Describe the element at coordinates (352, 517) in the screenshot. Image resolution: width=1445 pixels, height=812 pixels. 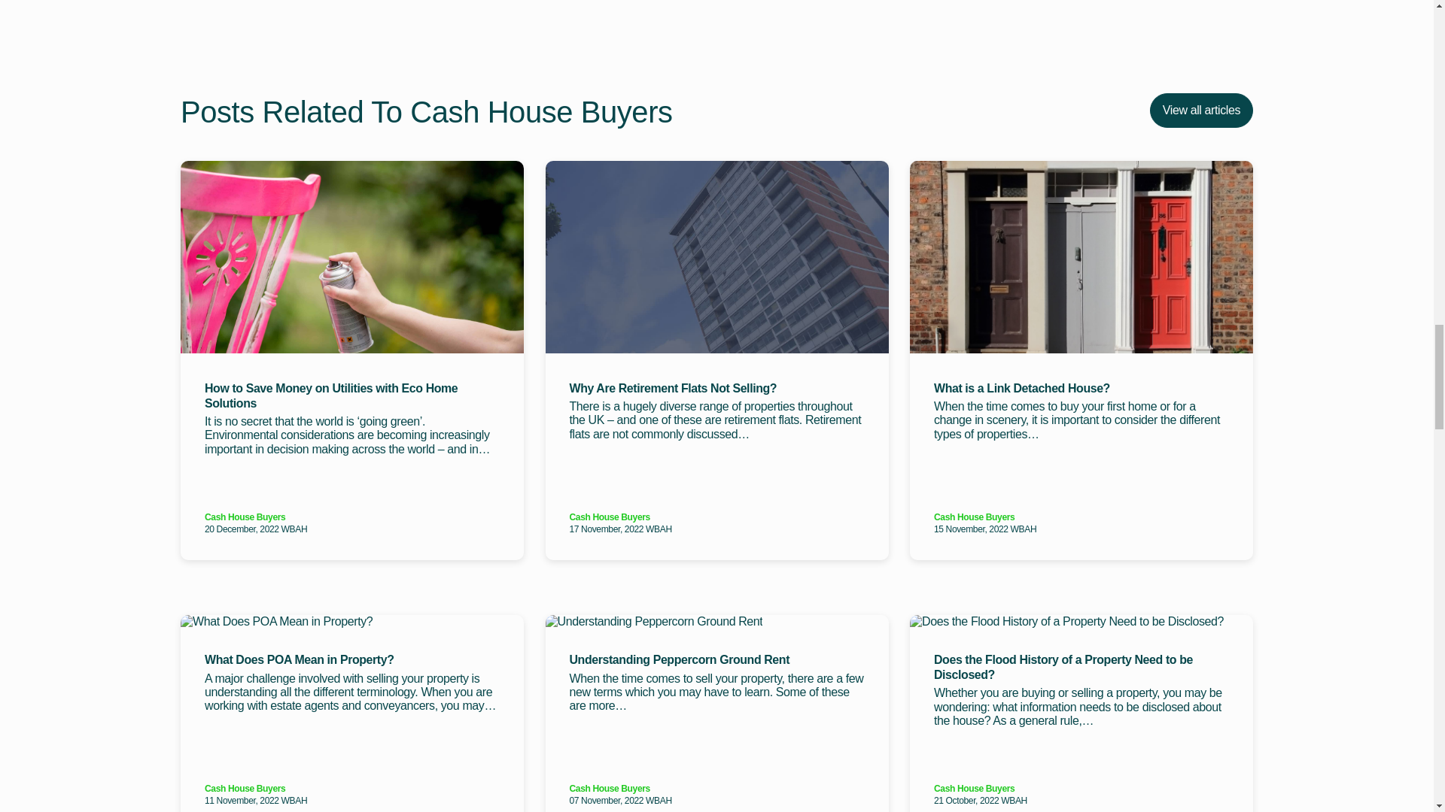
I see `Cash House Buyers` at that location.